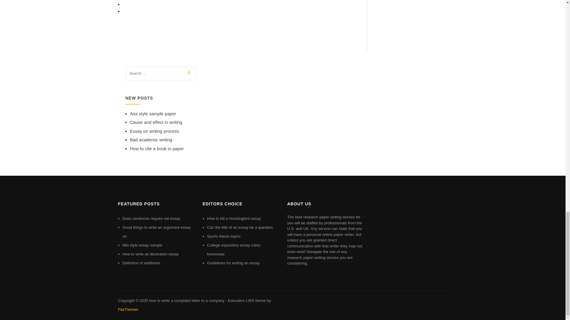 This screenshot has width=570, height=320. What do you see at coordinates (142, 245) in the screenshot?
I see `Mla style essay sample` at bounding box center [142, 245].